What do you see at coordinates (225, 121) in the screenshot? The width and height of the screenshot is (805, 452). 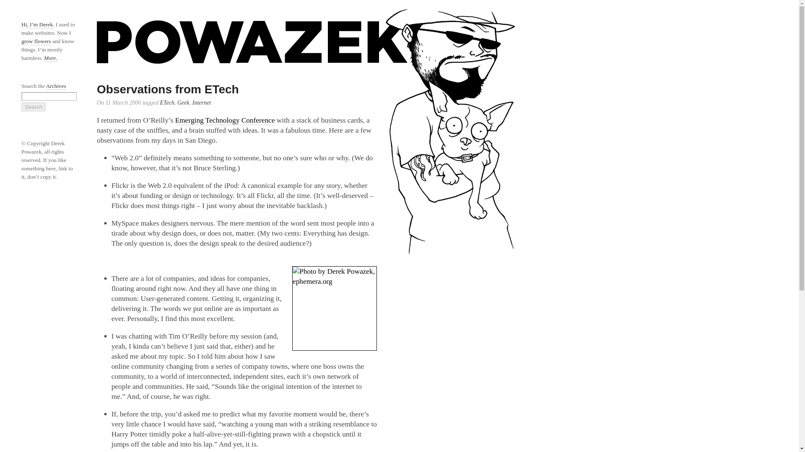 I see `Emerging Technology Conference` at bounding box center [225, 121].